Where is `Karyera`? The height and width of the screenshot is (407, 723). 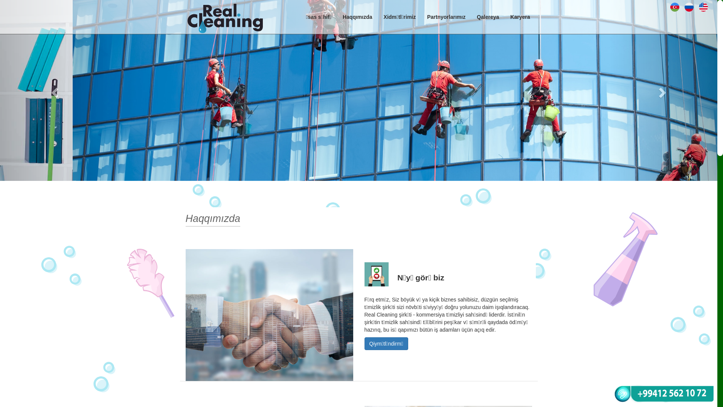 Karyera is located at coordinates (520, 17).